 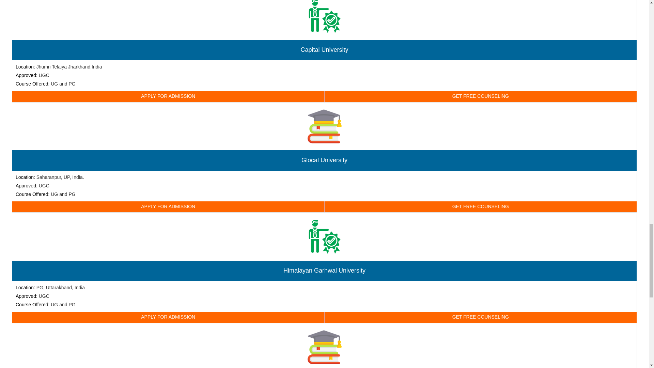 I want to click on GET FREE COUNSELING, so click(x=480, y=206).